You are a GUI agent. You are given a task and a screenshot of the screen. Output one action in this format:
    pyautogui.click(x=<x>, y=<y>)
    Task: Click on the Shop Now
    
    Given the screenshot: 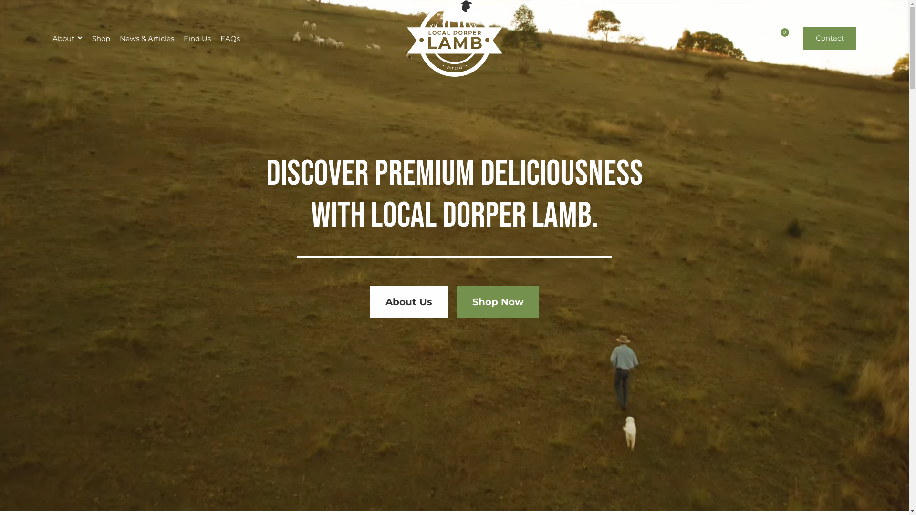 What is the action you would take?
    pyautogui.click(x=498, y=302)
    